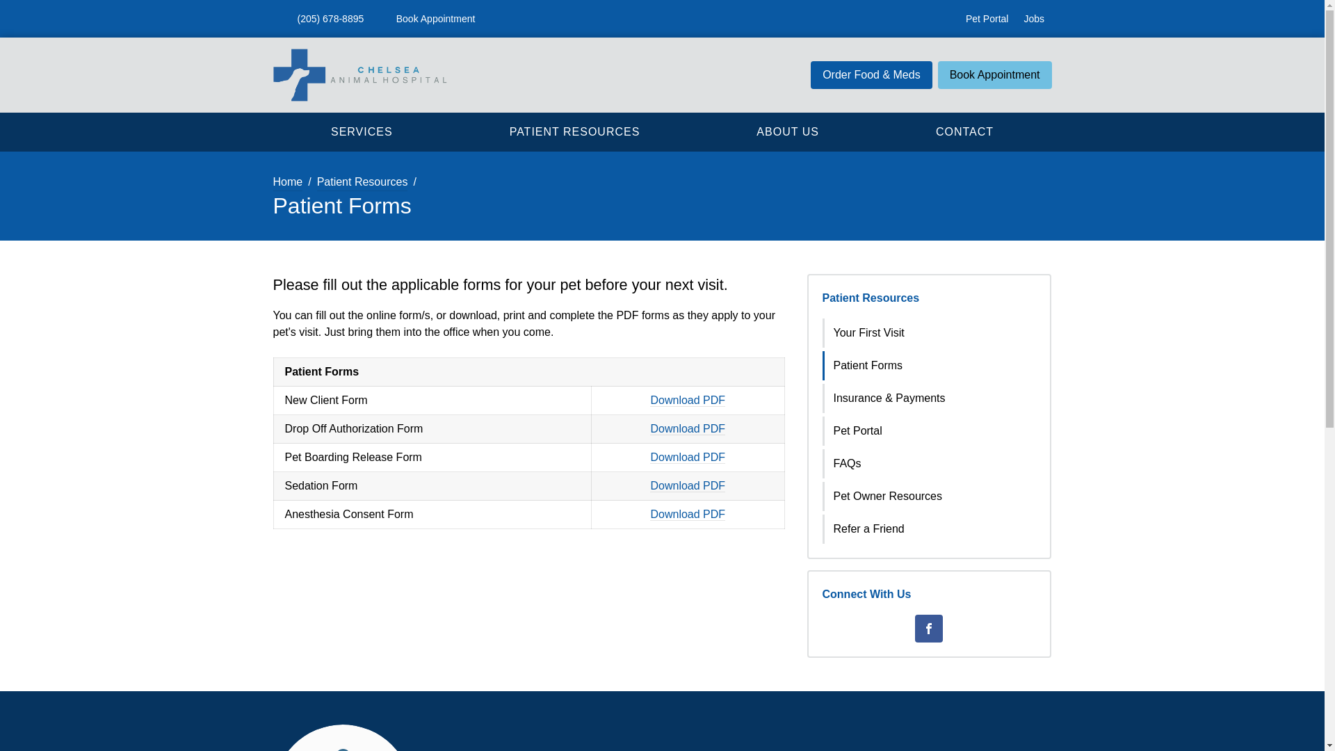 The image size is (1335, 751). What do you see at coordinates (362, 131) in the screenshot?
I see `SERVICES` at bounding box center [362, 131].